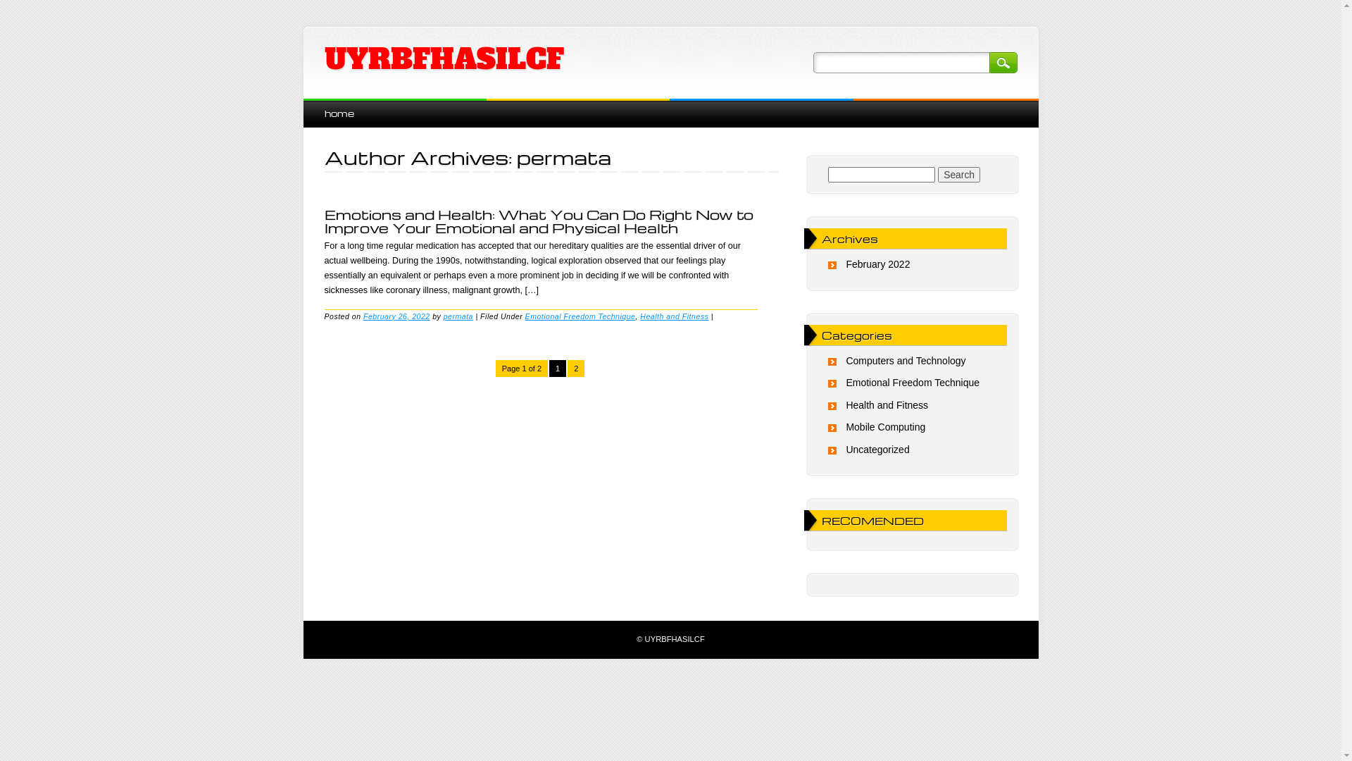  Describe the element at coordinates (887, 405) in the screenshot. I see `Health and Fitness` at that location.